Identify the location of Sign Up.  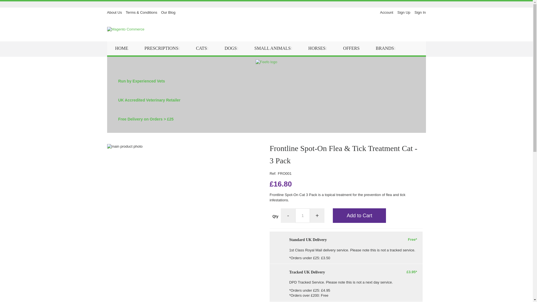
(404, 12).